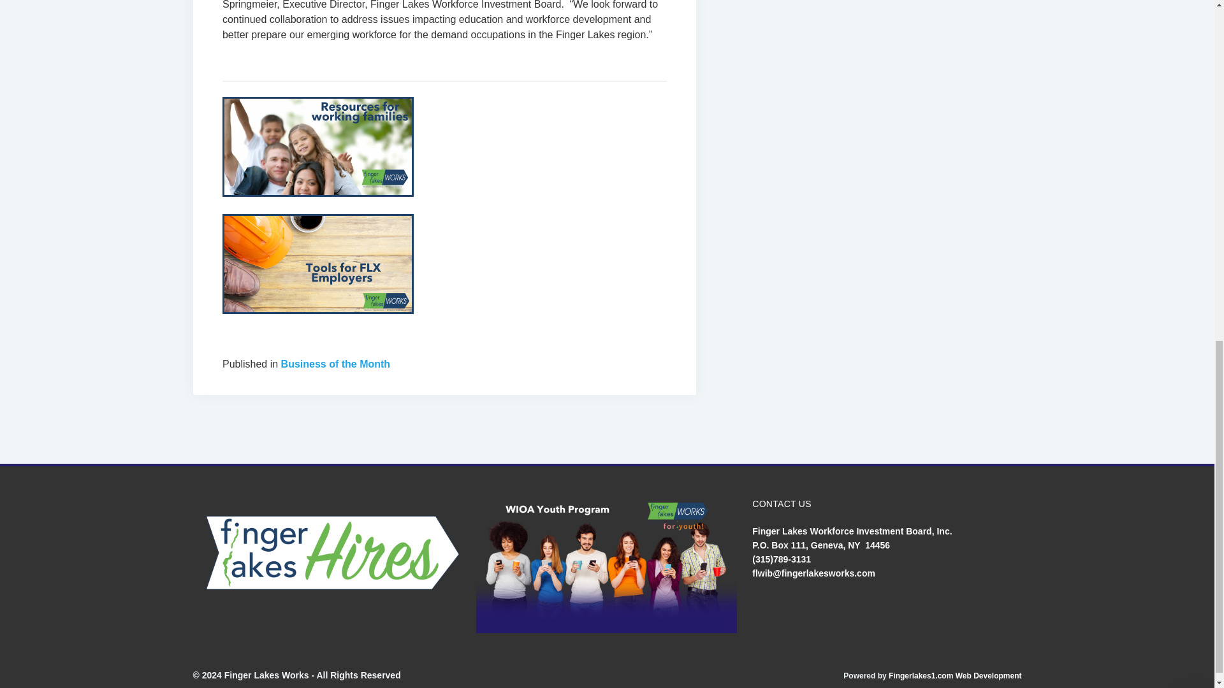 This screenshot has width=1224, height=688. Describe the element at coordinates (335, 363) in the screenshot. I see `View all posts in Business of the Month` at that location.